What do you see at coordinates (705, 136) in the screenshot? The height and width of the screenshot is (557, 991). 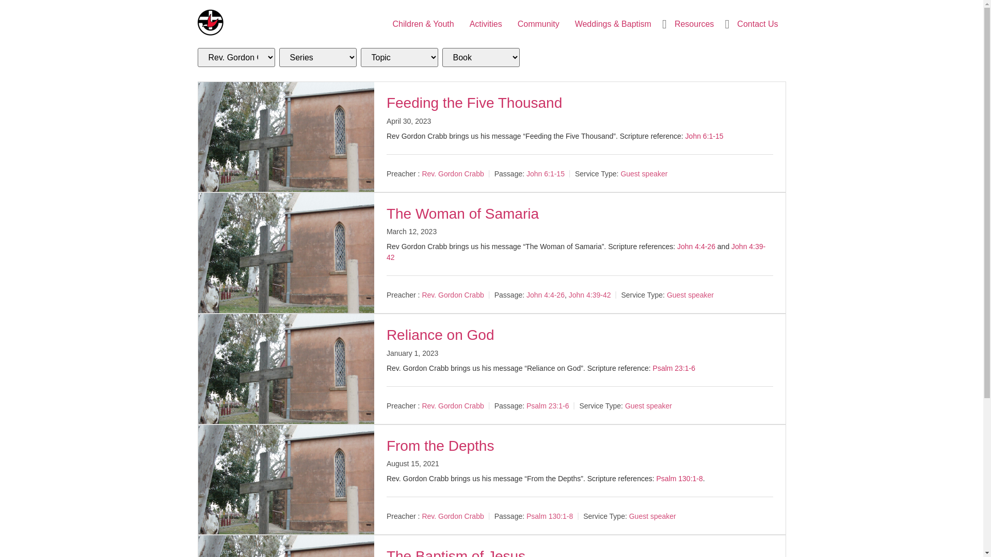 I see `John 6:1-15` at bounding box center [705, 136].